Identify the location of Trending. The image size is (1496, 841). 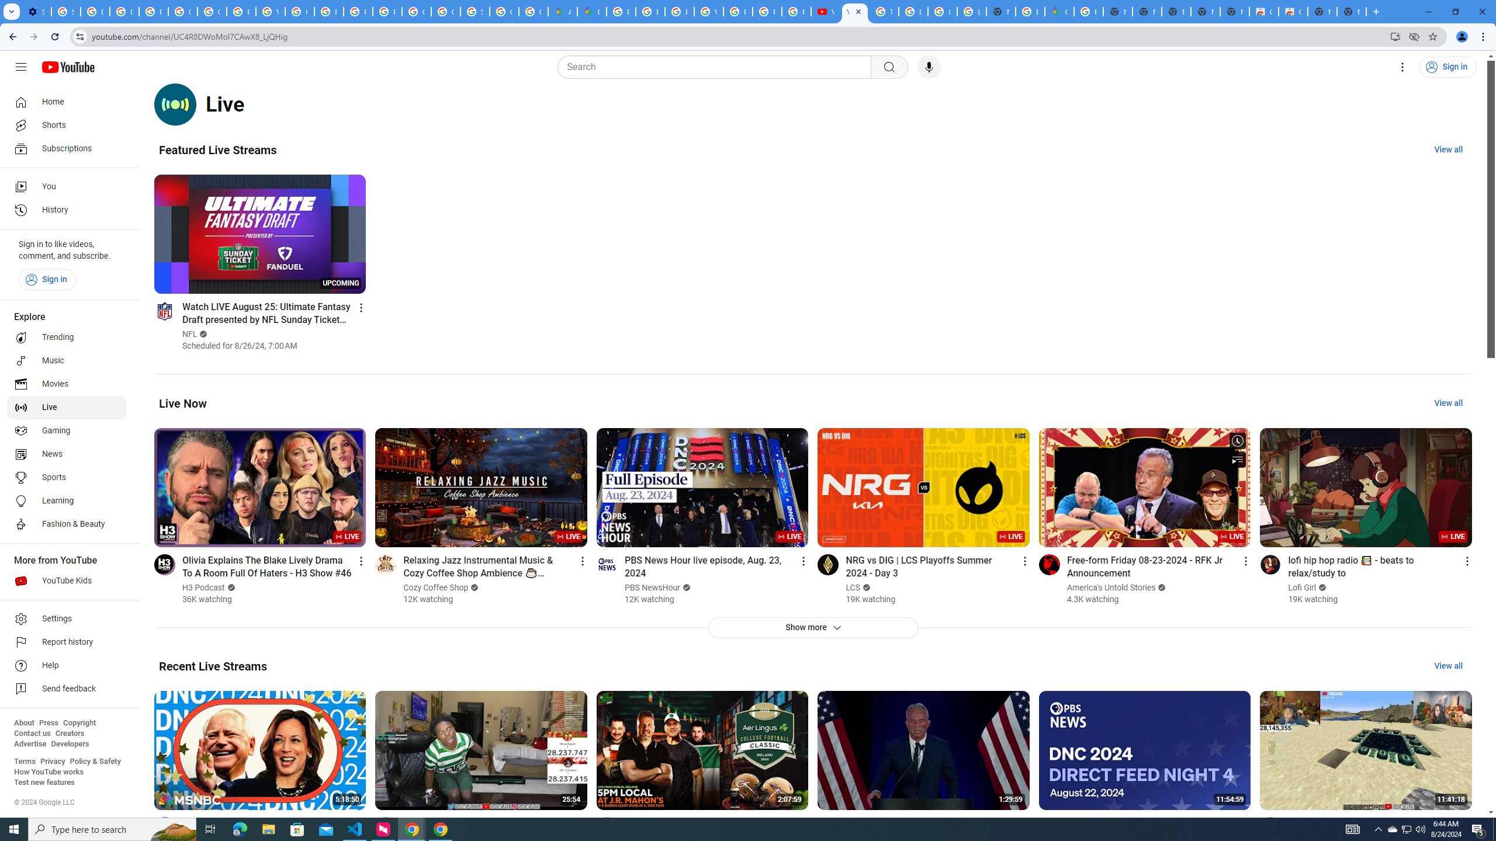
(67, 338).